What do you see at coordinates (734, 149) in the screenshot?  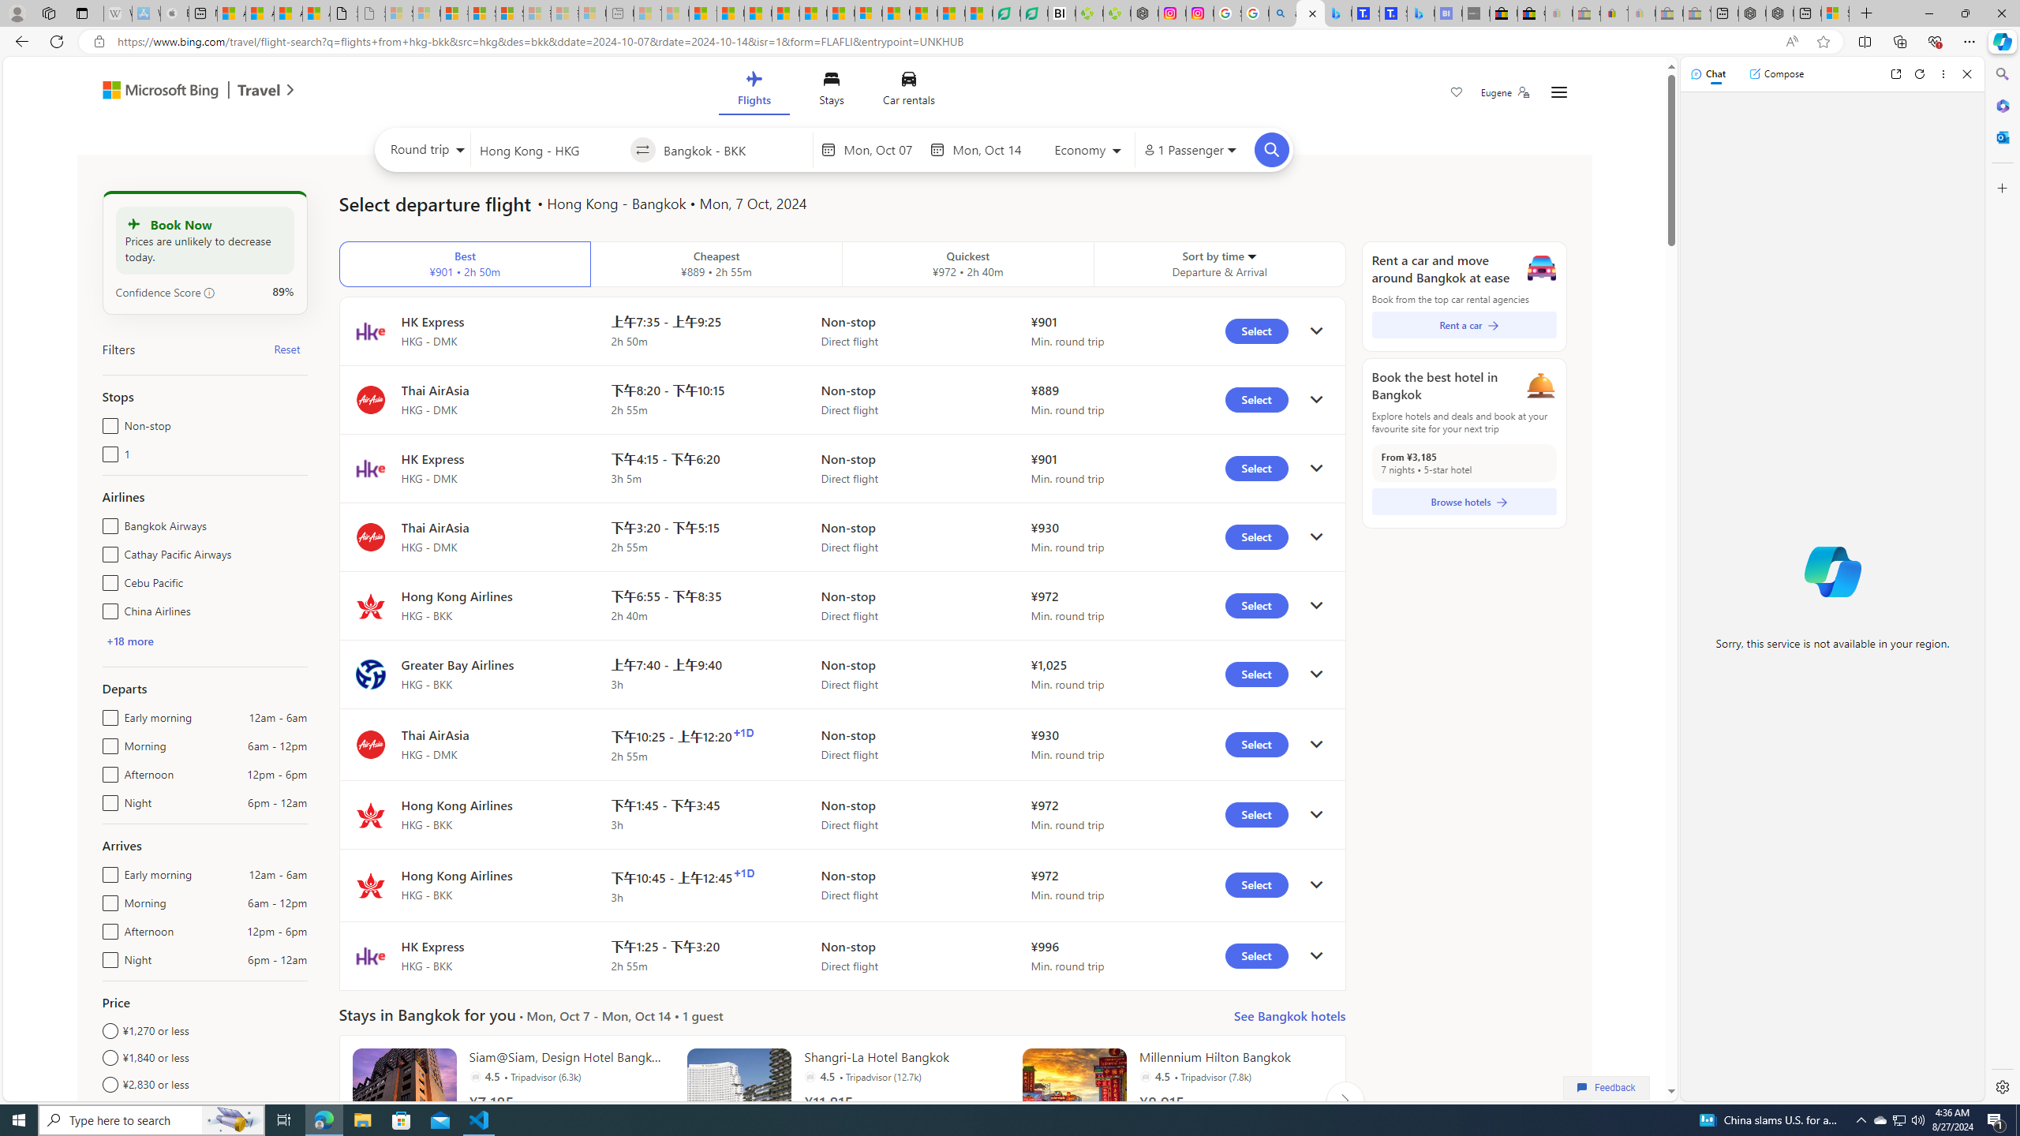 I see `Going to?` at bounding box center [734, 149].